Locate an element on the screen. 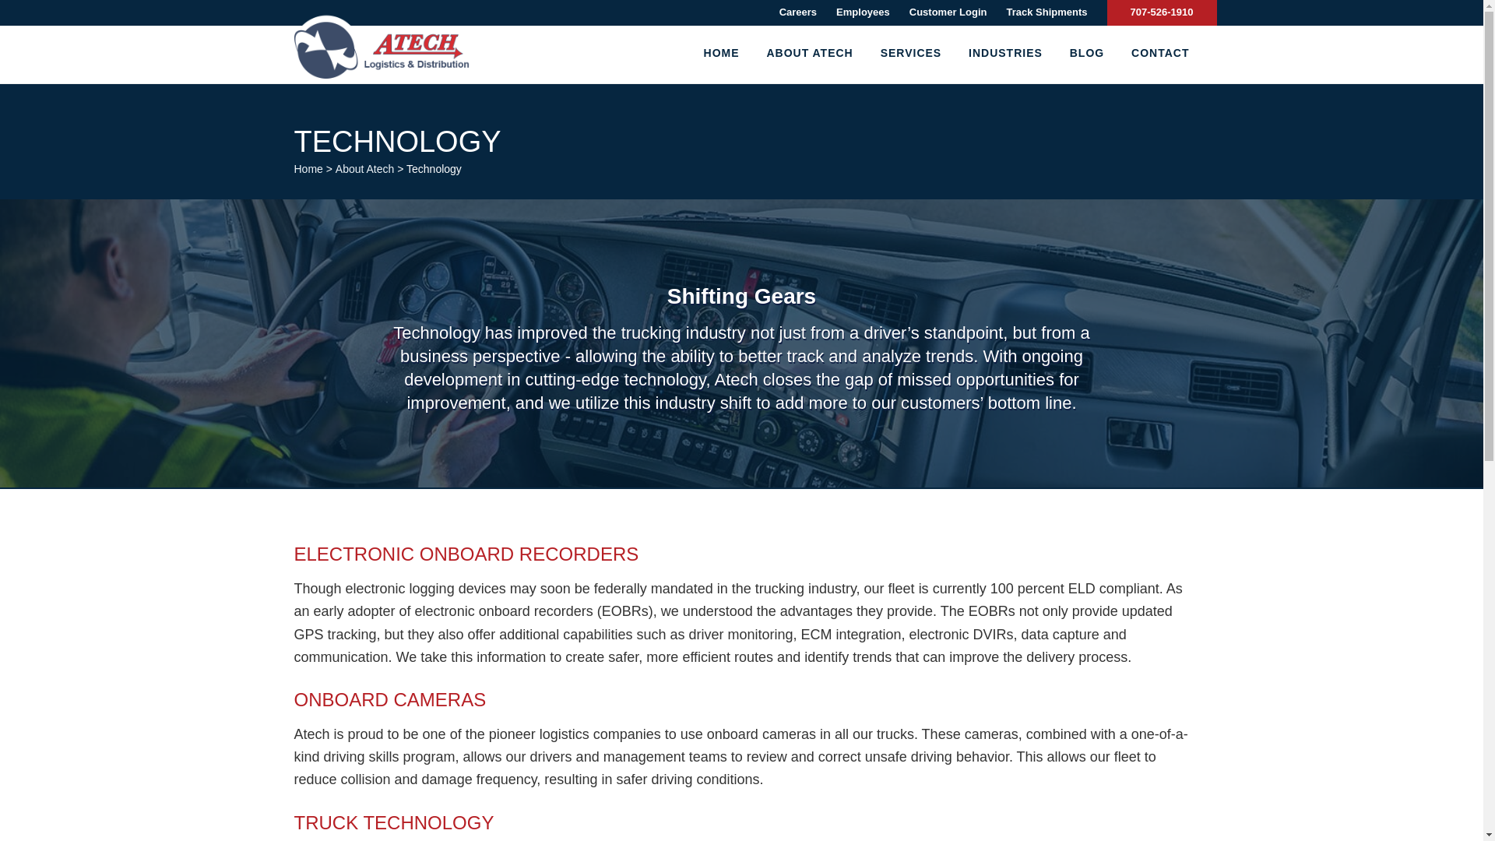  CONTACT is located at coordinates (1154, 53).